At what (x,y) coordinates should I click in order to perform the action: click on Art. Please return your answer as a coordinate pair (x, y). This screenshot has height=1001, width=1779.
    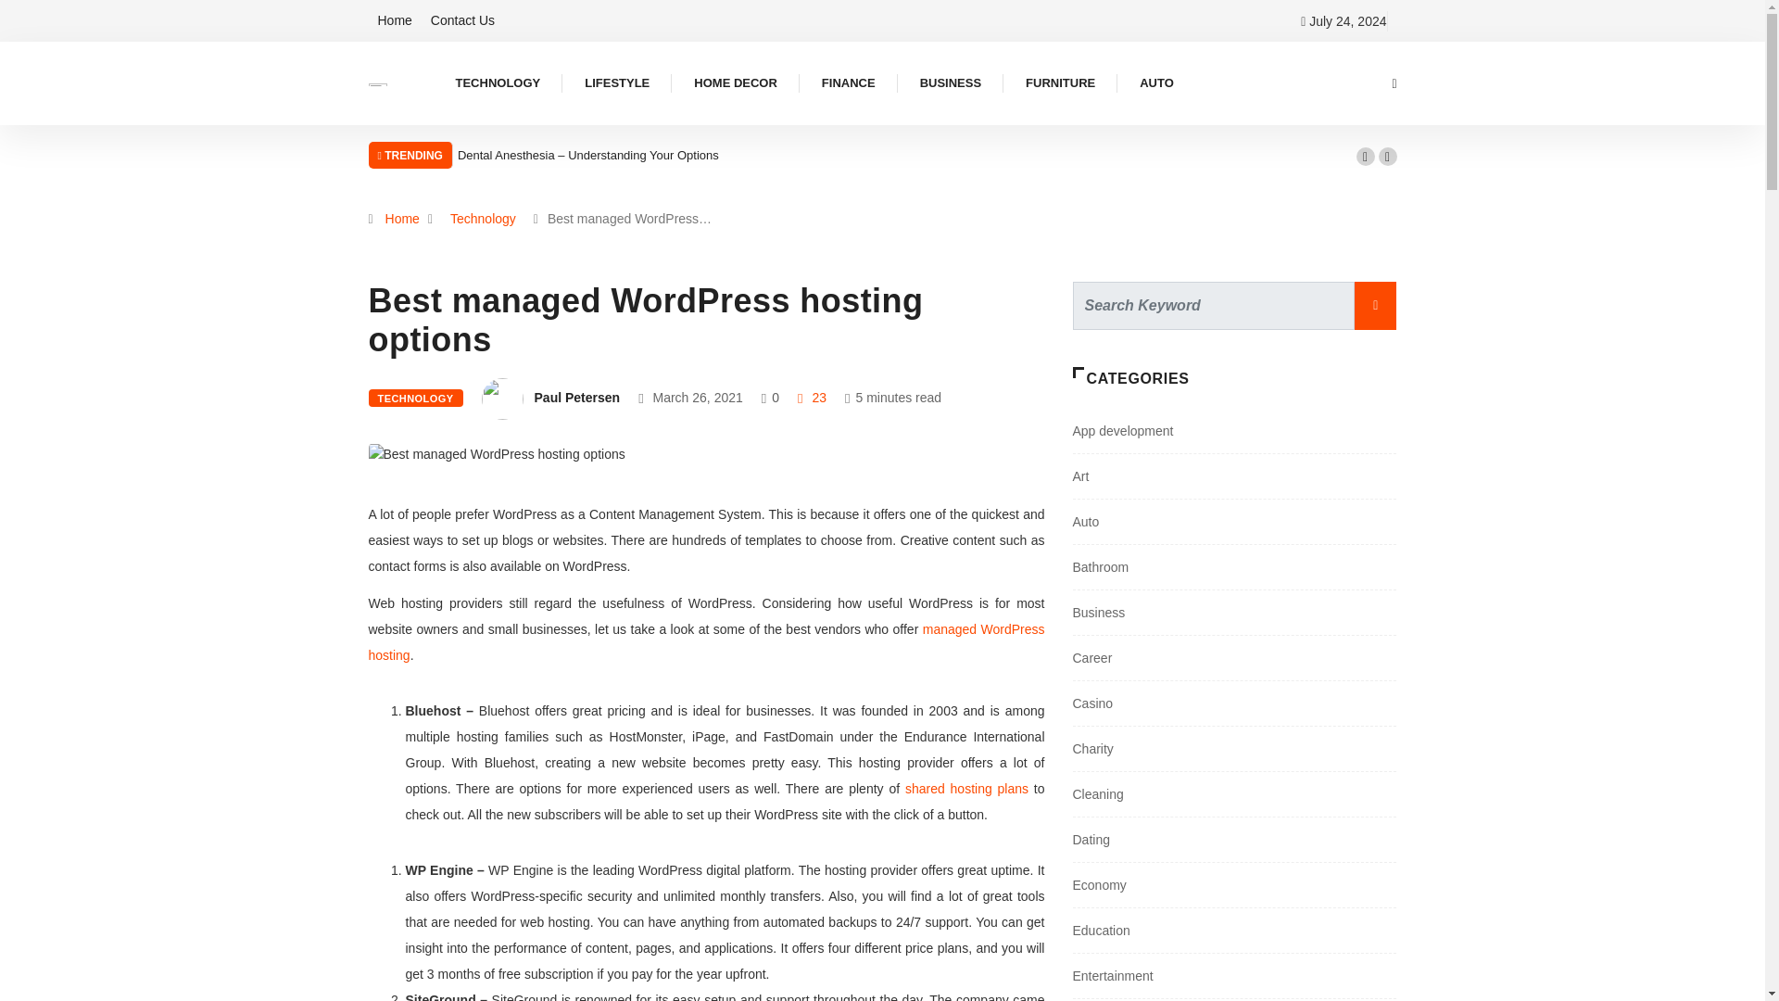
    Looking at the image, I should click on (1080, 476).